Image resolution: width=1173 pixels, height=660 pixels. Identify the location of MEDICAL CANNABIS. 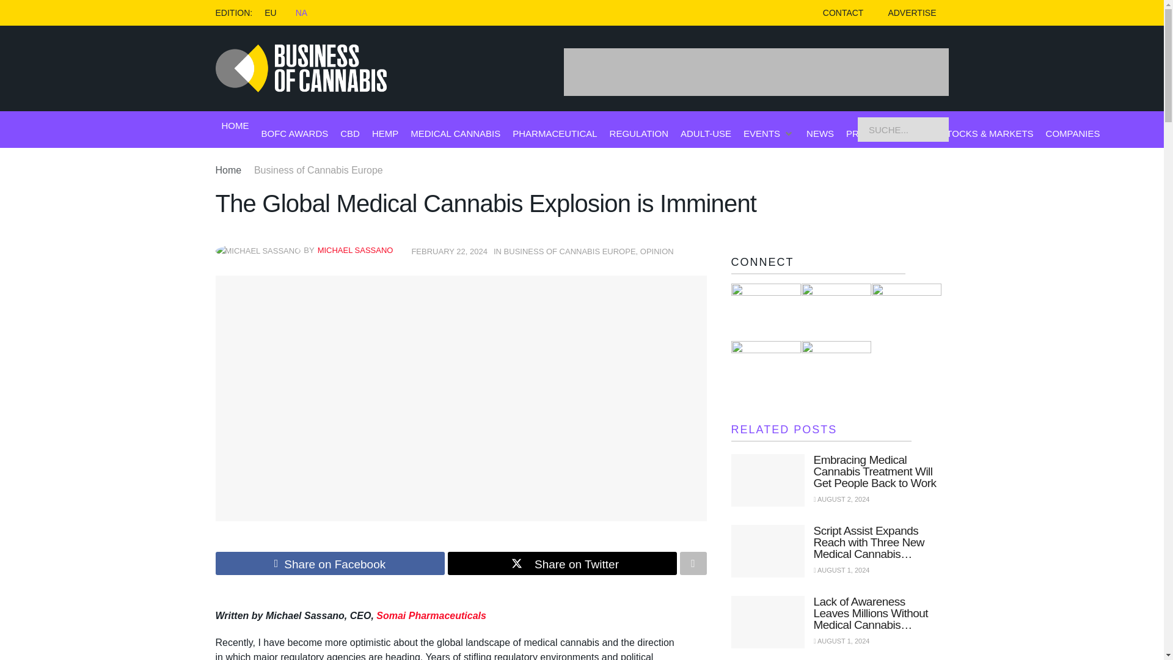
(456, 133).